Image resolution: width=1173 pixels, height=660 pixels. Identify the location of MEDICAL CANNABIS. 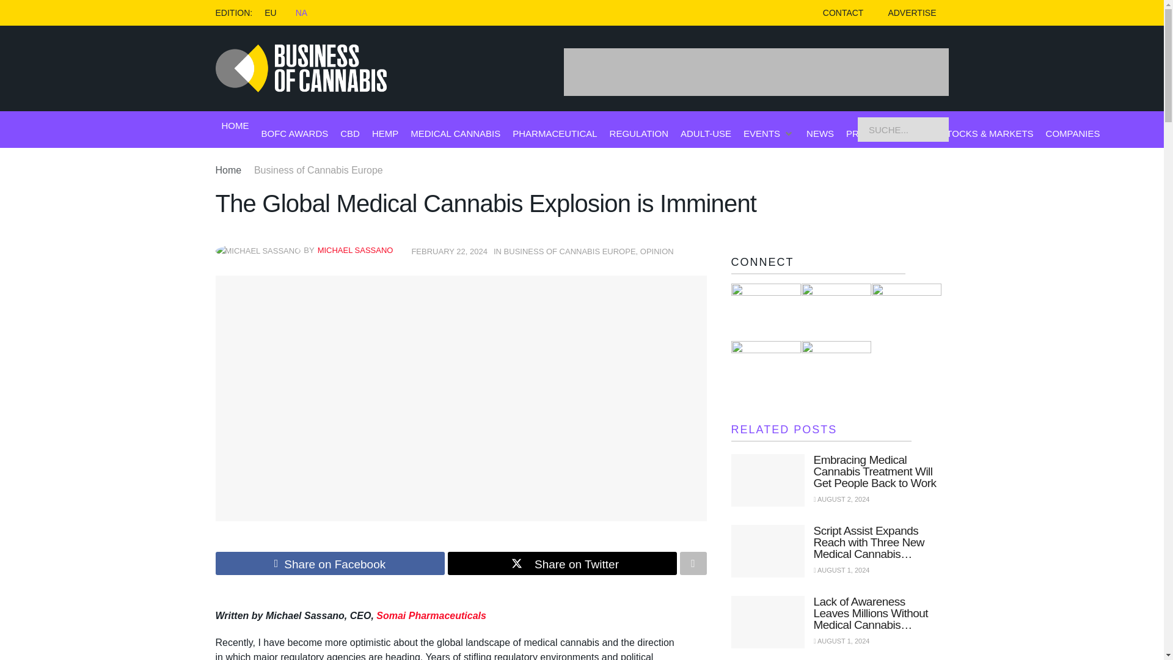
(456, 133).